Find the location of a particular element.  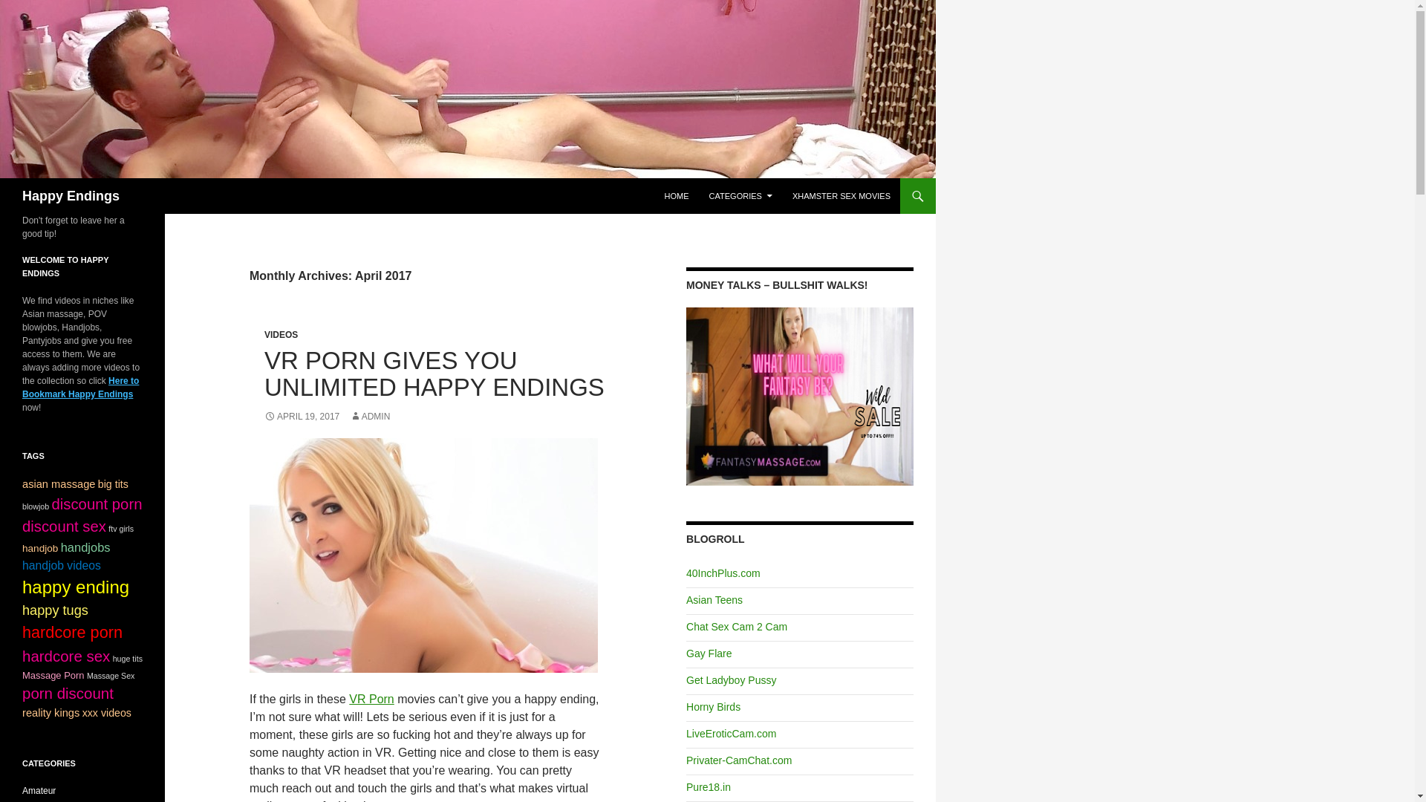

11 is located at coordinates (113, 483).